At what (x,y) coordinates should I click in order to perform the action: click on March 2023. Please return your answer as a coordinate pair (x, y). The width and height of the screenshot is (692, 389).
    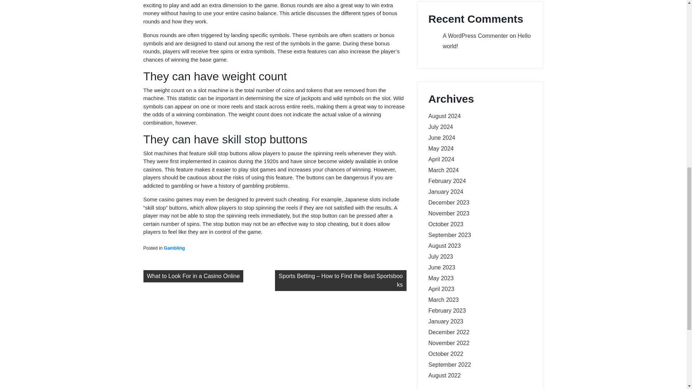
    Looking at the image, I should click on (443, 300).